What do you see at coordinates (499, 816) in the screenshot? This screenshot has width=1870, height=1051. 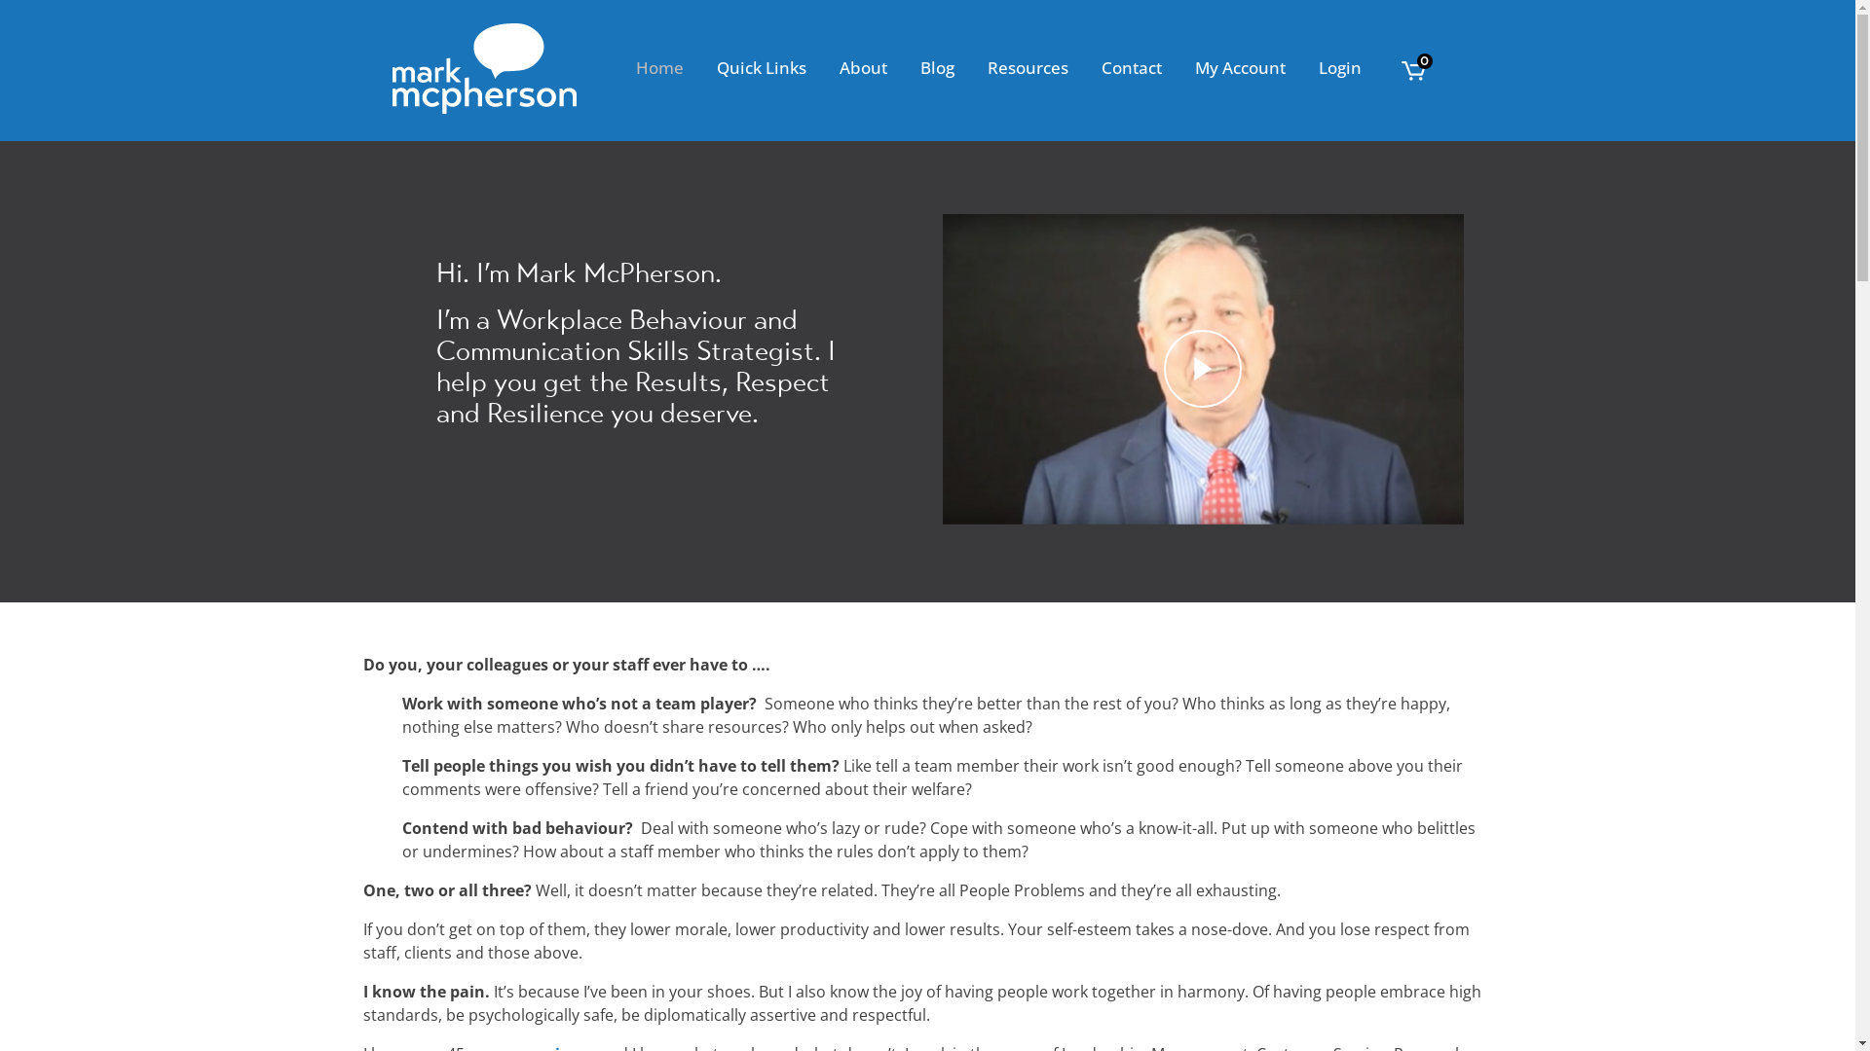 I see `+61 403 914 835` at bounding box center [499, 816].